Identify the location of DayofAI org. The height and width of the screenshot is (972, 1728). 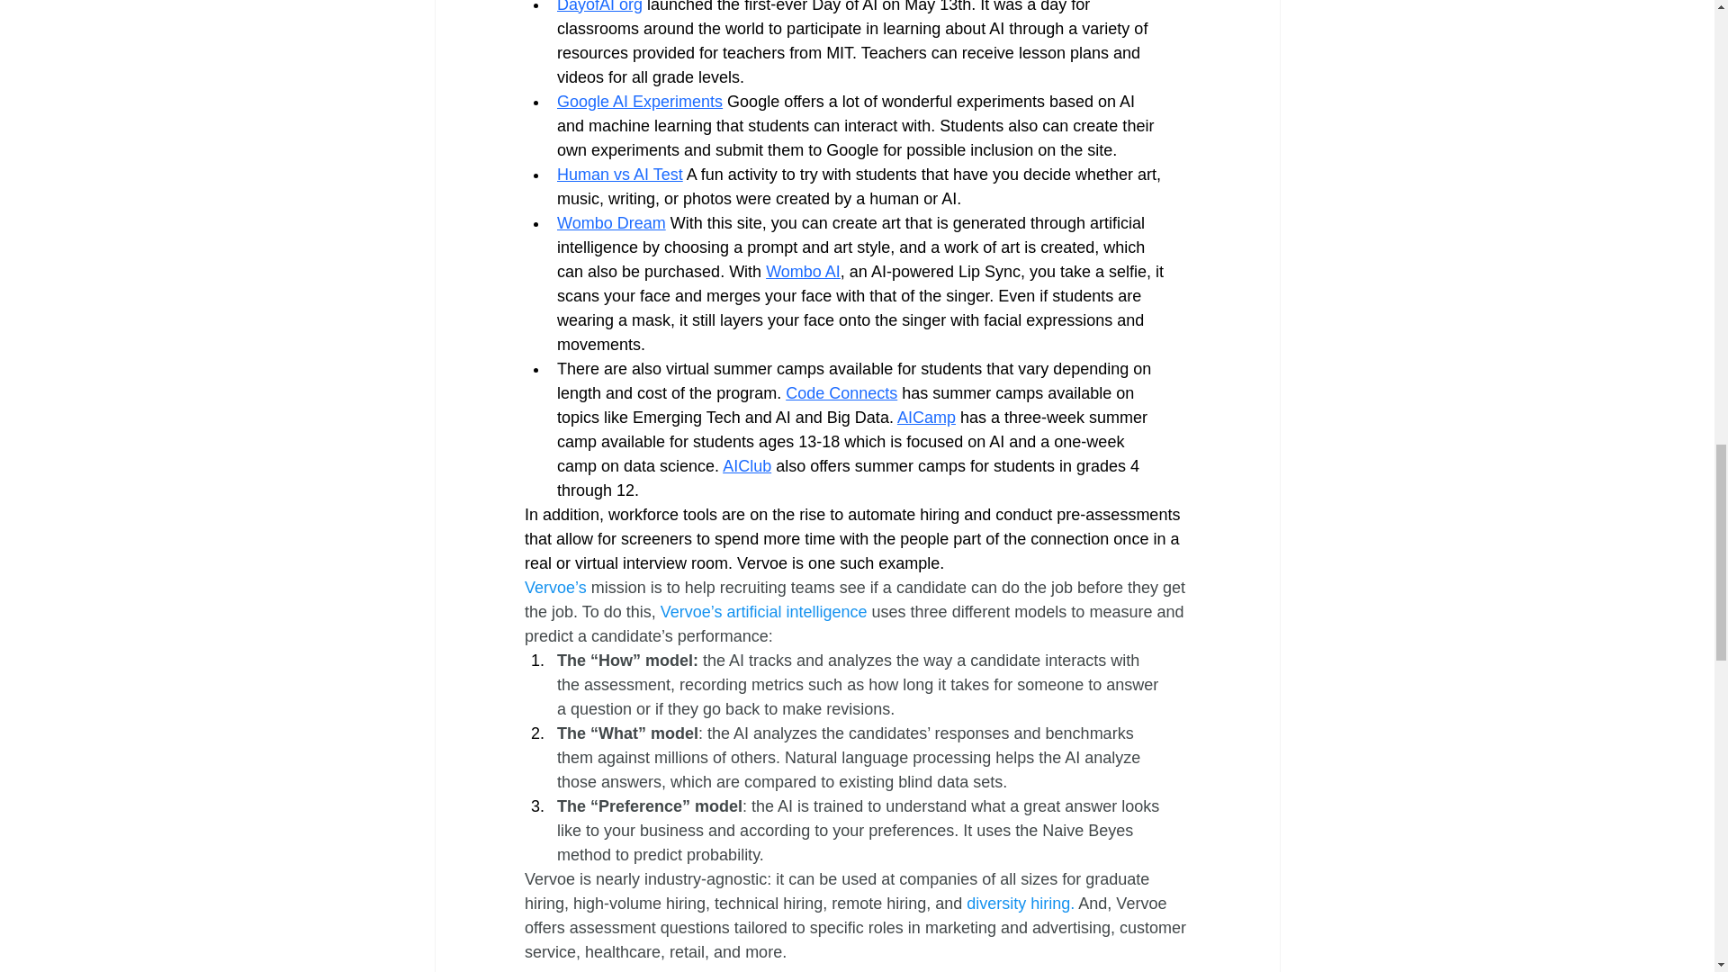
(598, 7).